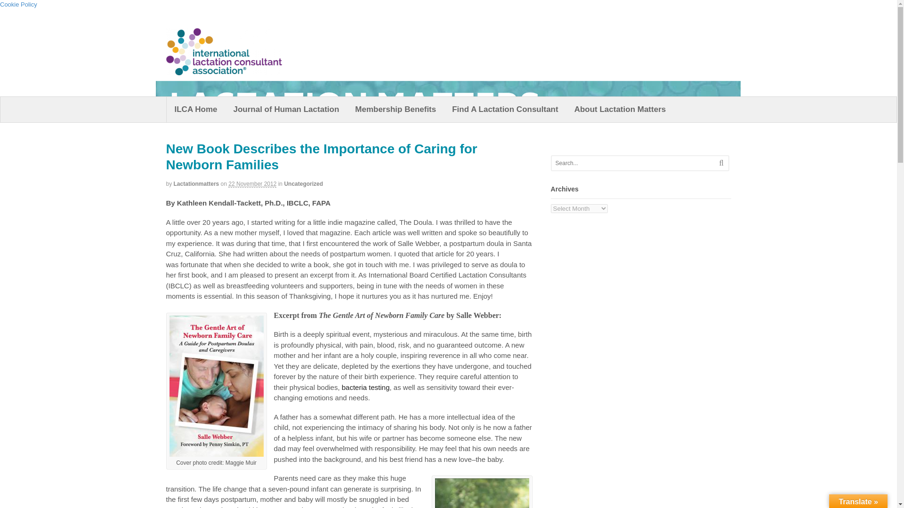  I want to click on bacteria testing, so click(365, 387).